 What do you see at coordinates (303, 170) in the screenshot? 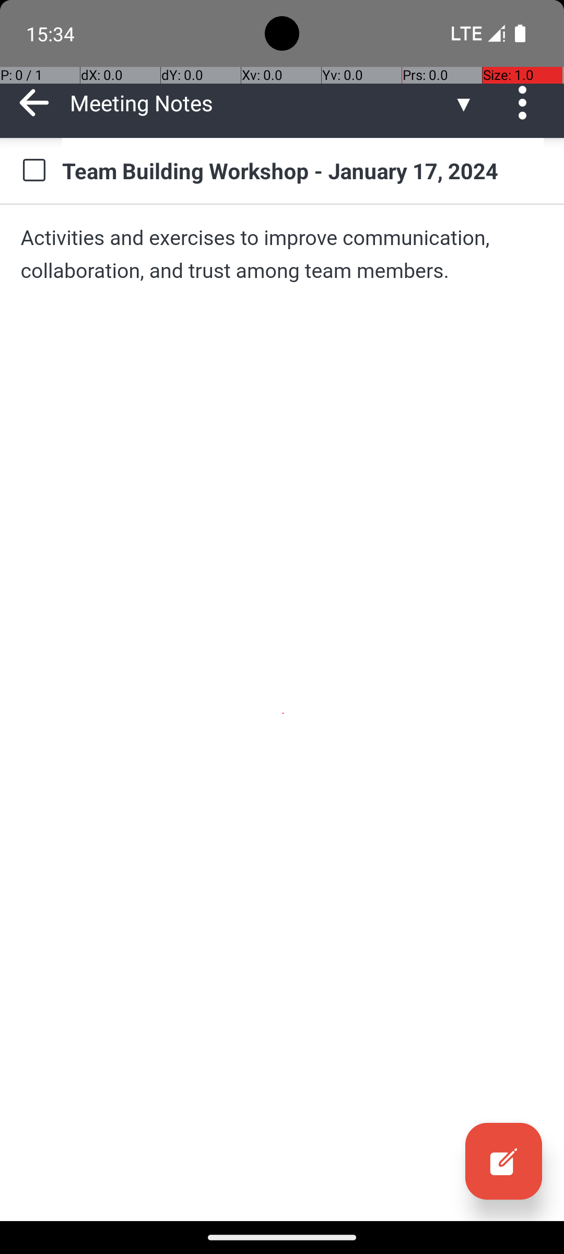
I see `Team Building Workshop - January 17, 2024` at bounding box center [303, 170].